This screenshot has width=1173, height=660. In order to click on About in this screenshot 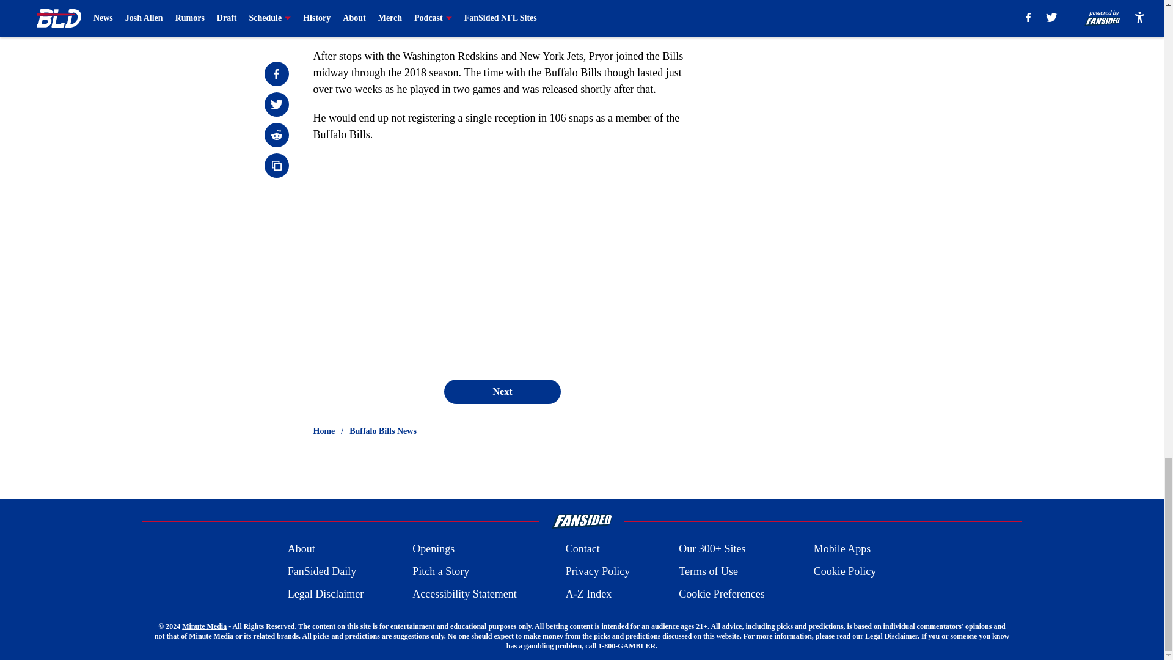, I will do `click(301, 549)`.